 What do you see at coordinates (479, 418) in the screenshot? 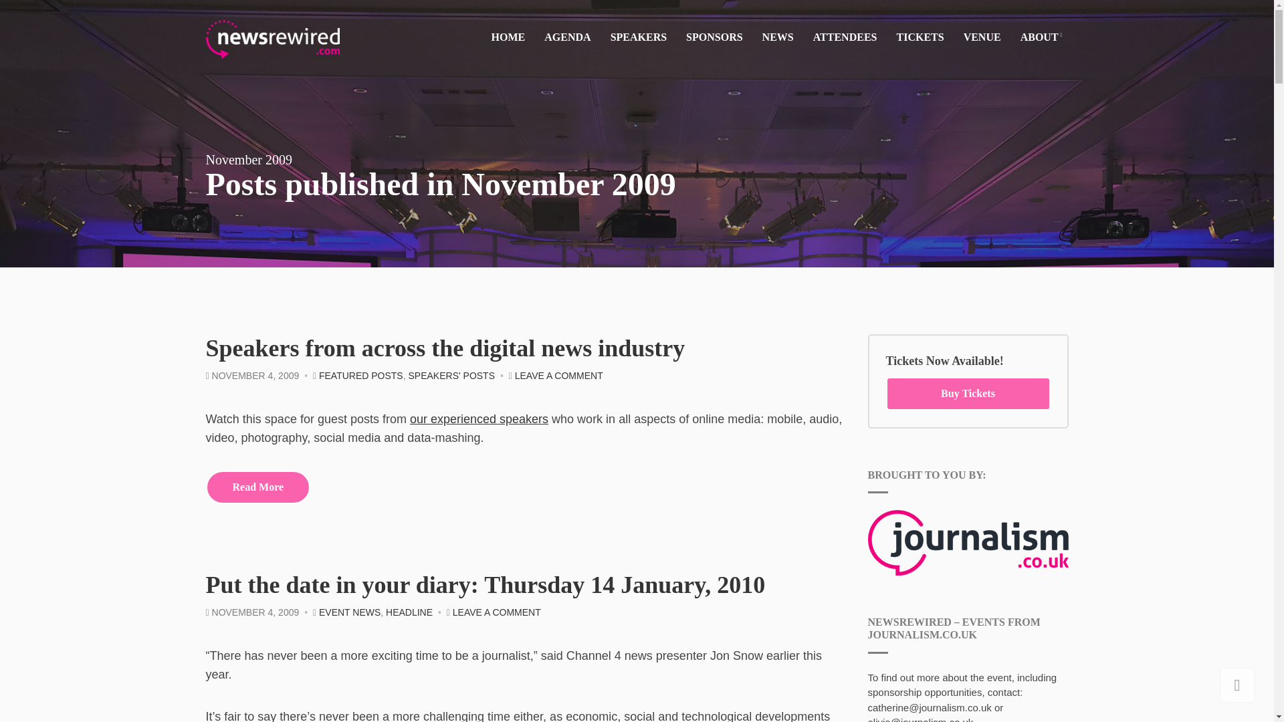
I see `our experienced speakers` at bounding box center [479, 418].